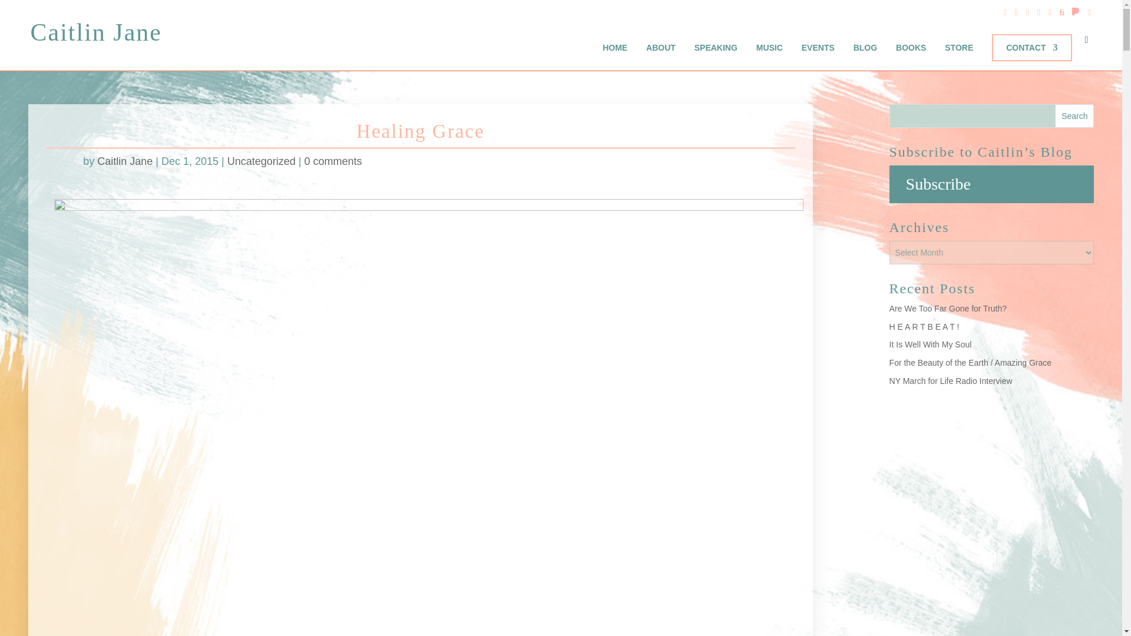 The height and width of the screenshot is (636, 1131). What do you see at coordinates (615, 47) in the screenshot?
I see `HOME` at bounding box center [615, 47].